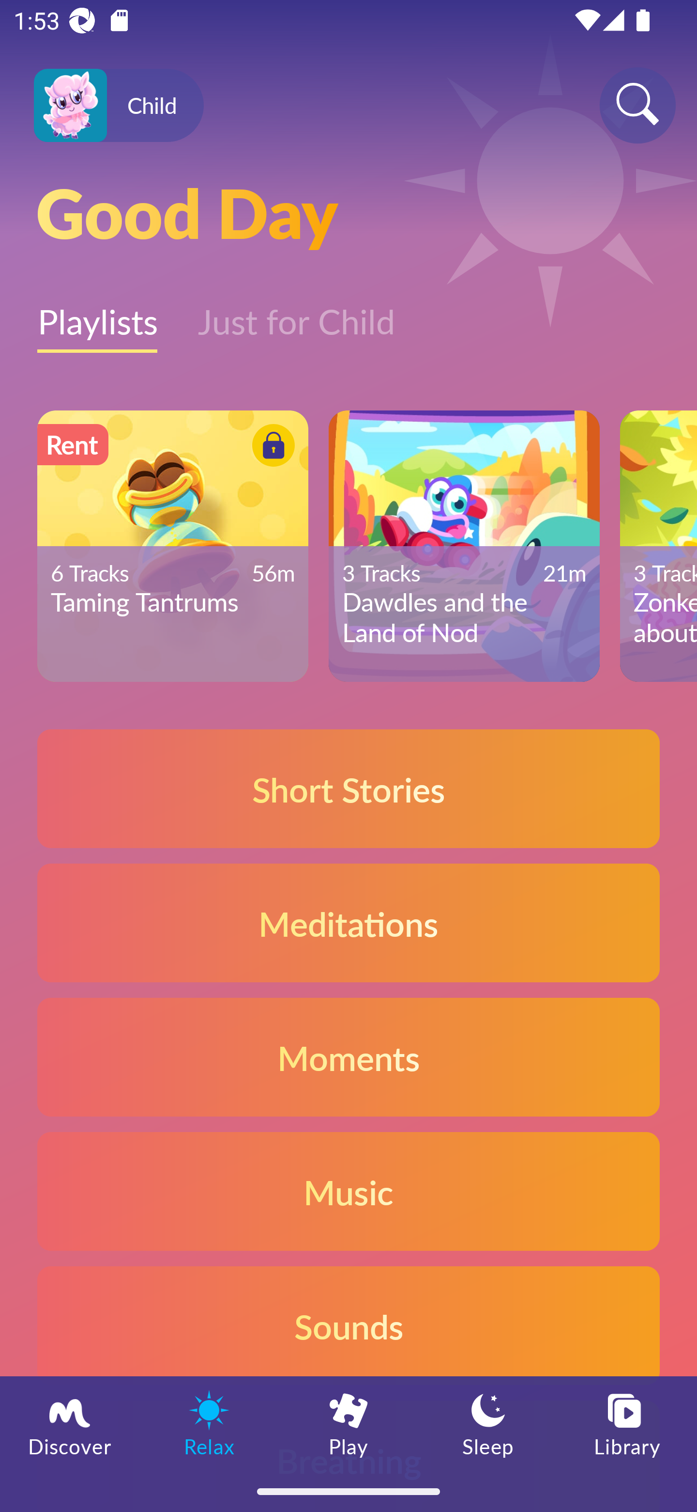  I want to click on Short Stories, so click(348, 788).